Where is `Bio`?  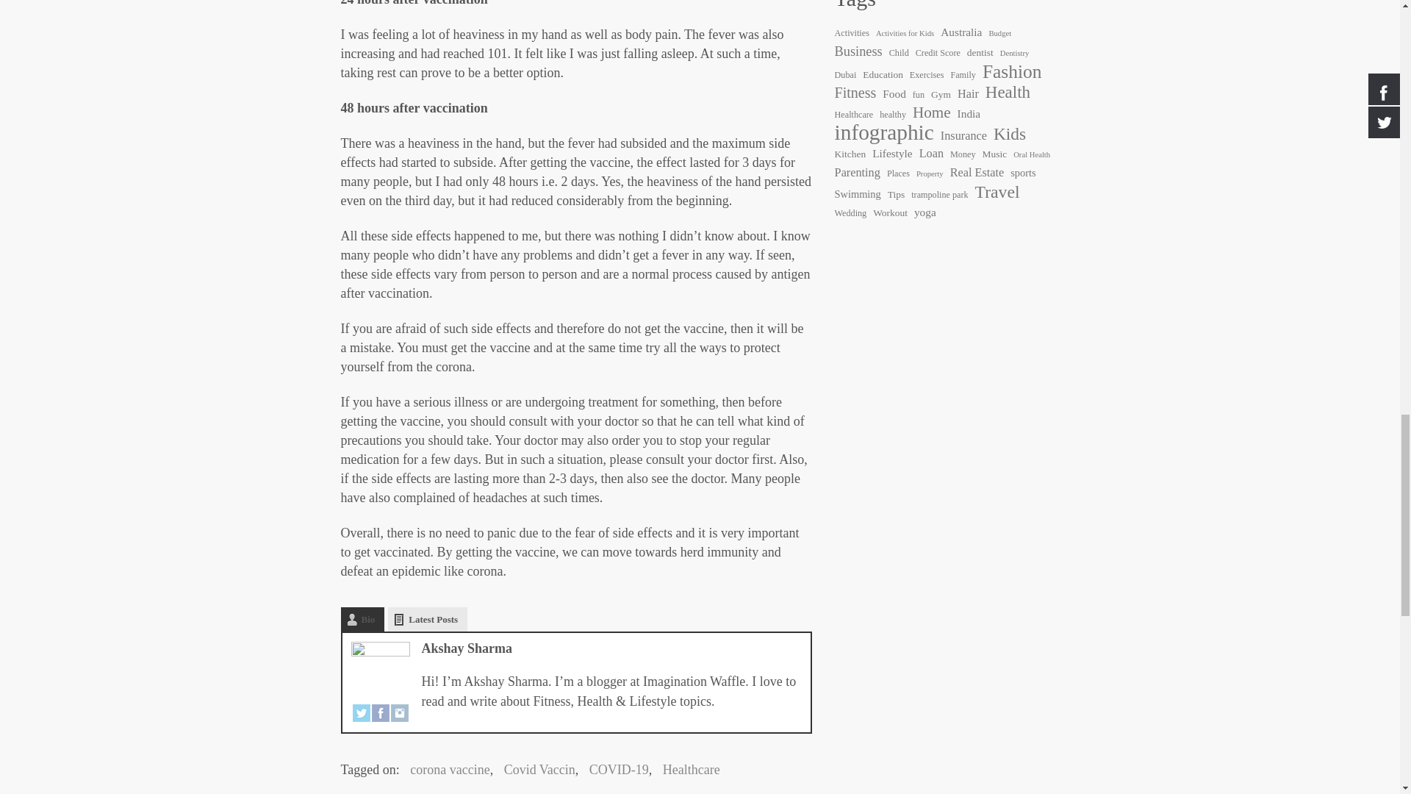 Bio is located at coordinates (363, 619).